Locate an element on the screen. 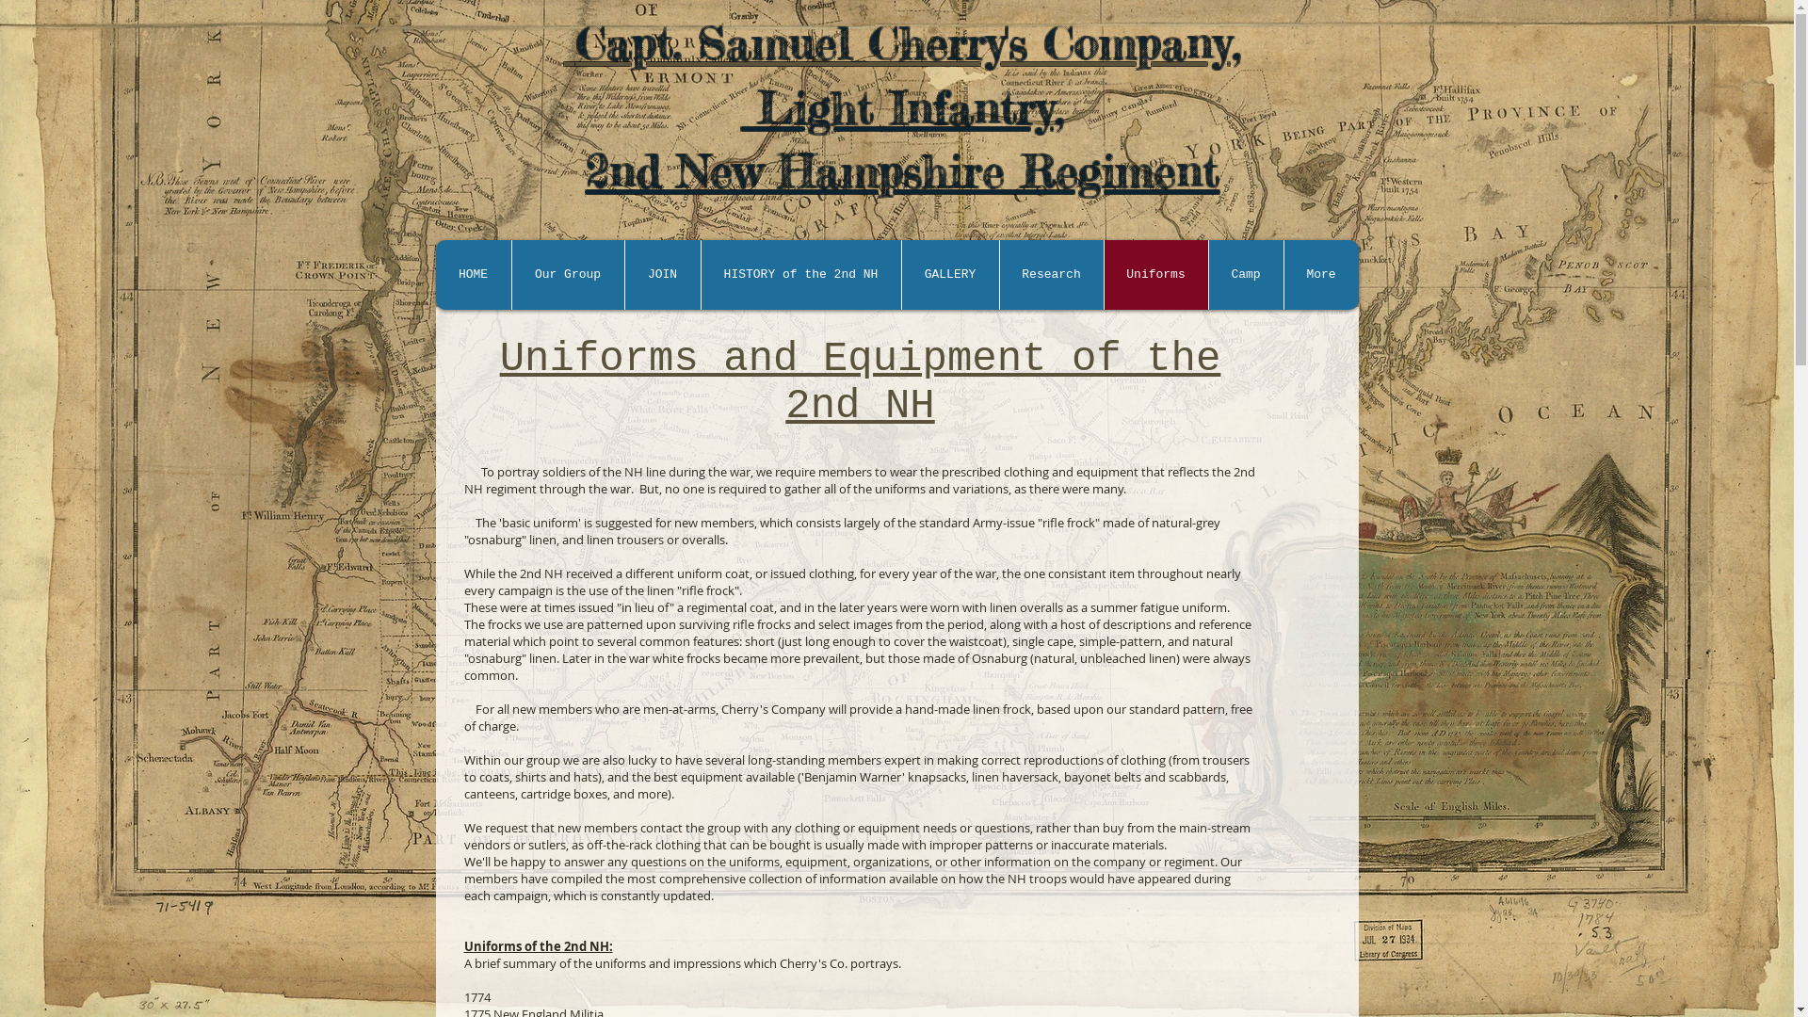 The width and height of the screenshot is (1808, 1017). Camp is located at coordinates (1245, 275).